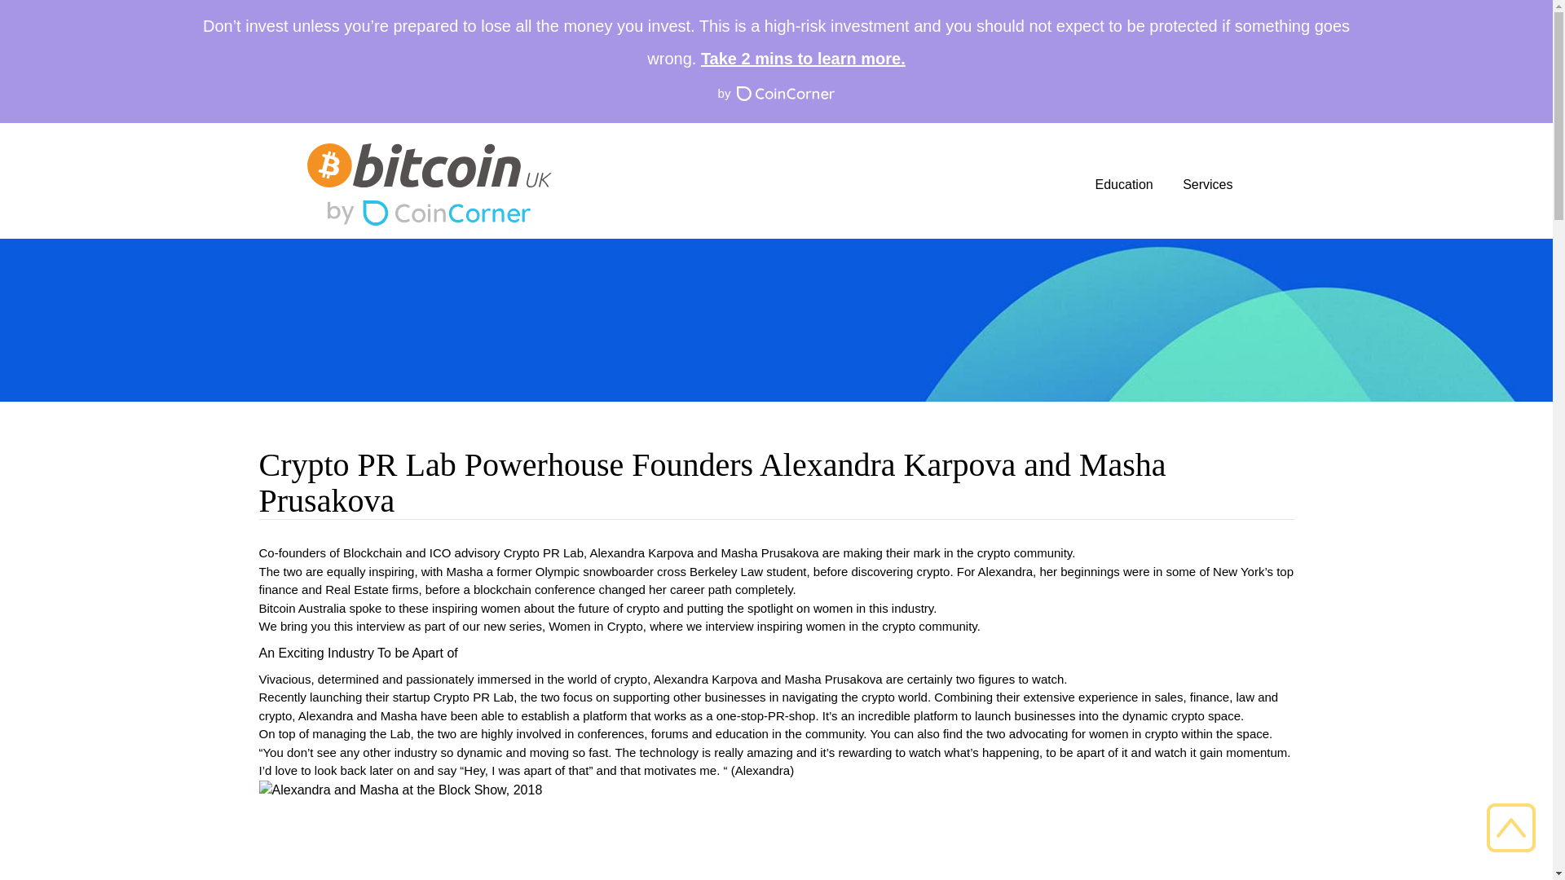  Describe the element at coordinates (804, 59) in the screenshot. I see `Take 2 mins to learn more.` at that location.